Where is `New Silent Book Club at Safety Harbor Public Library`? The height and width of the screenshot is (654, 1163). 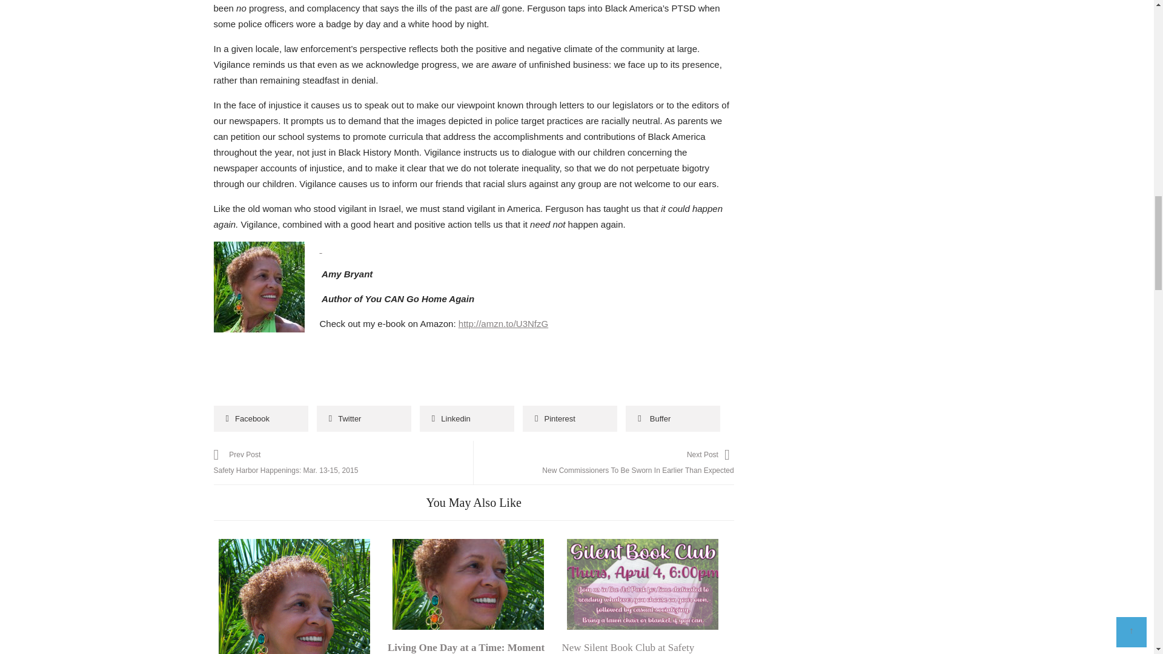
New Silent Book Club at Safety Harbor Public Library is located at coordinates (628, 648).